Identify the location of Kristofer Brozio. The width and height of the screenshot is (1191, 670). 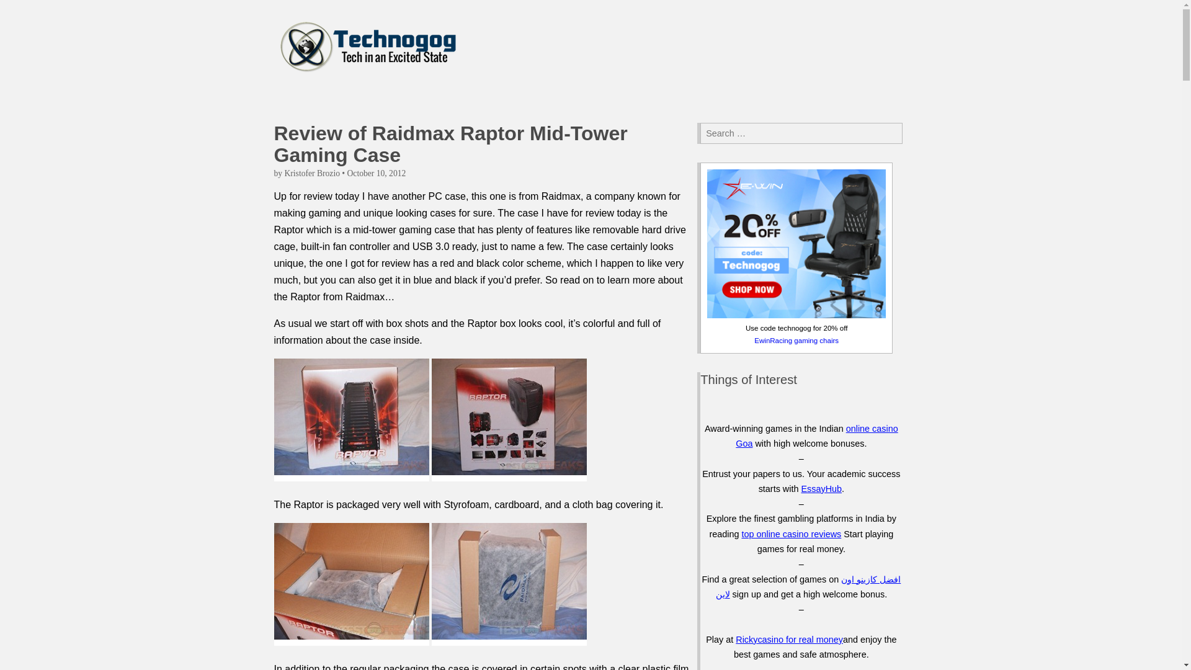
(311, 174).